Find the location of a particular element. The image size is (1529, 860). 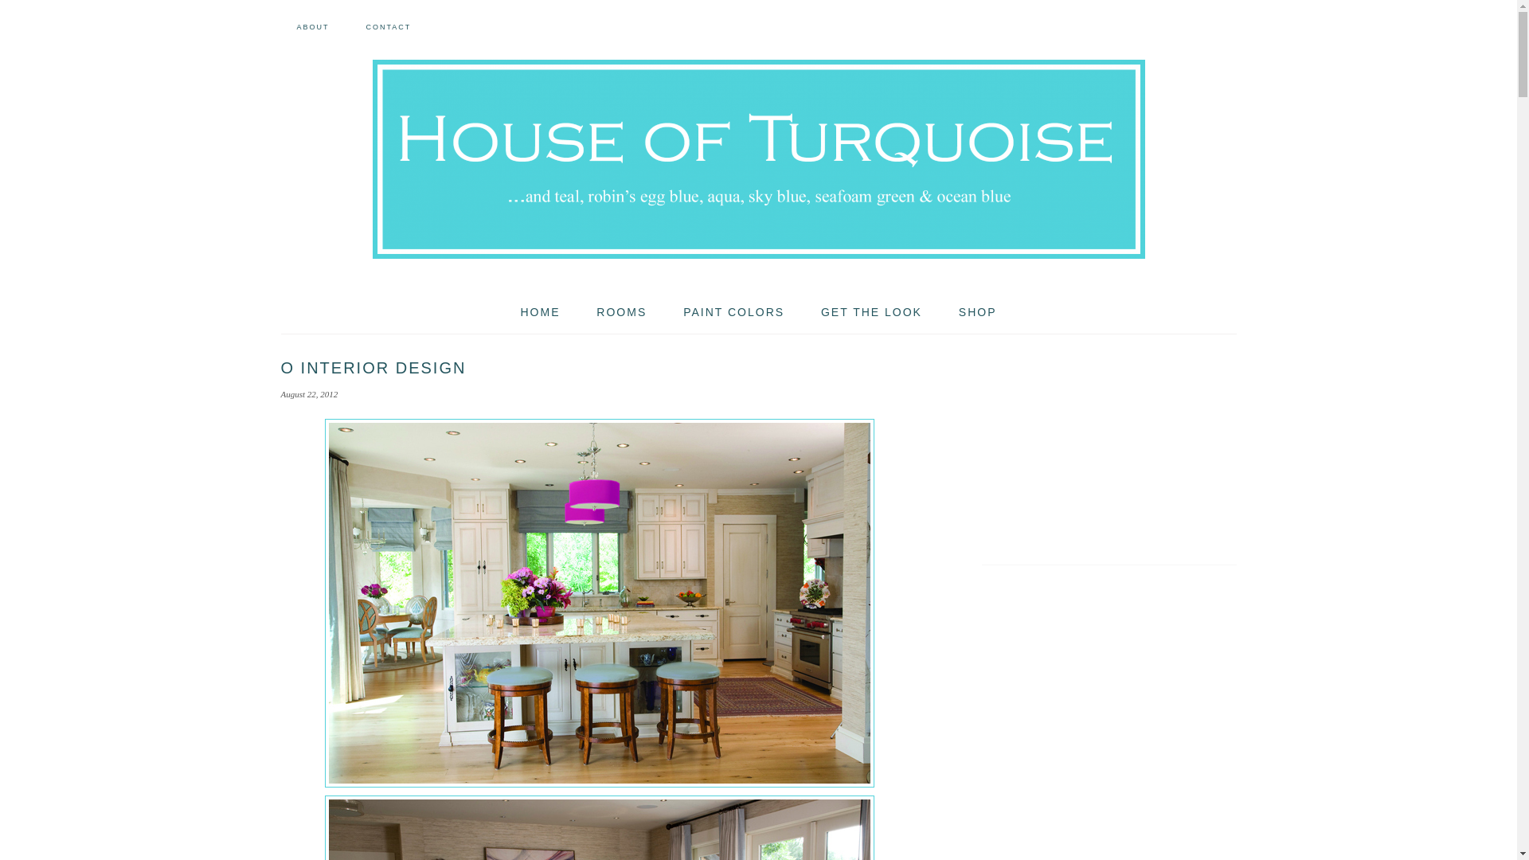

ROOMS is located at coordinates (621, 312).